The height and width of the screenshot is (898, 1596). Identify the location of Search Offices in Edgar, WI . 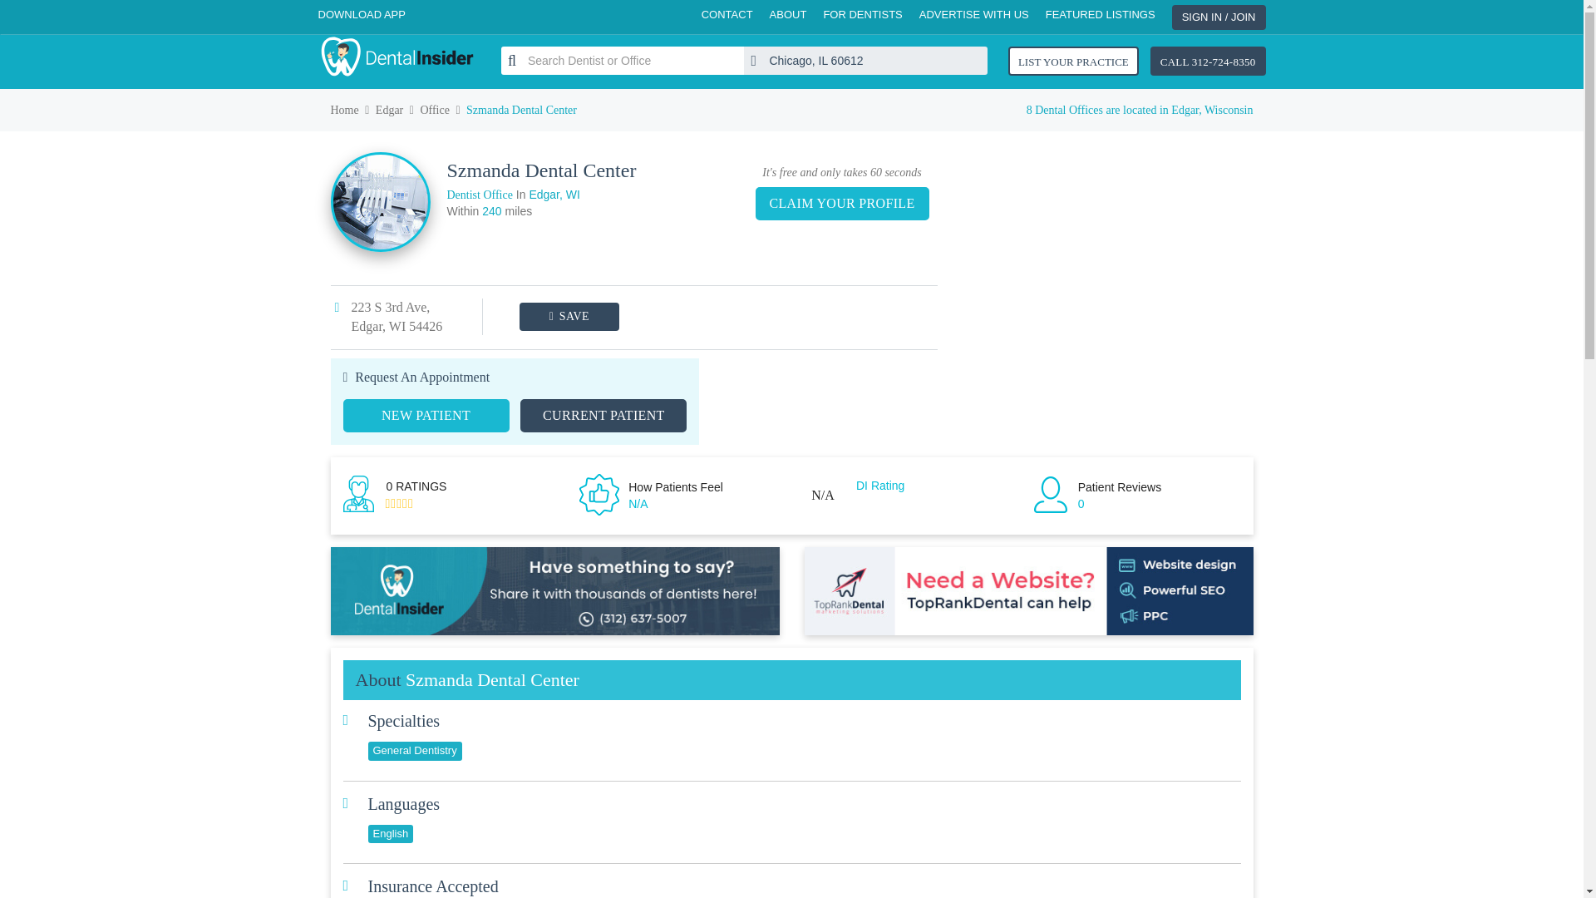
(434, 110).